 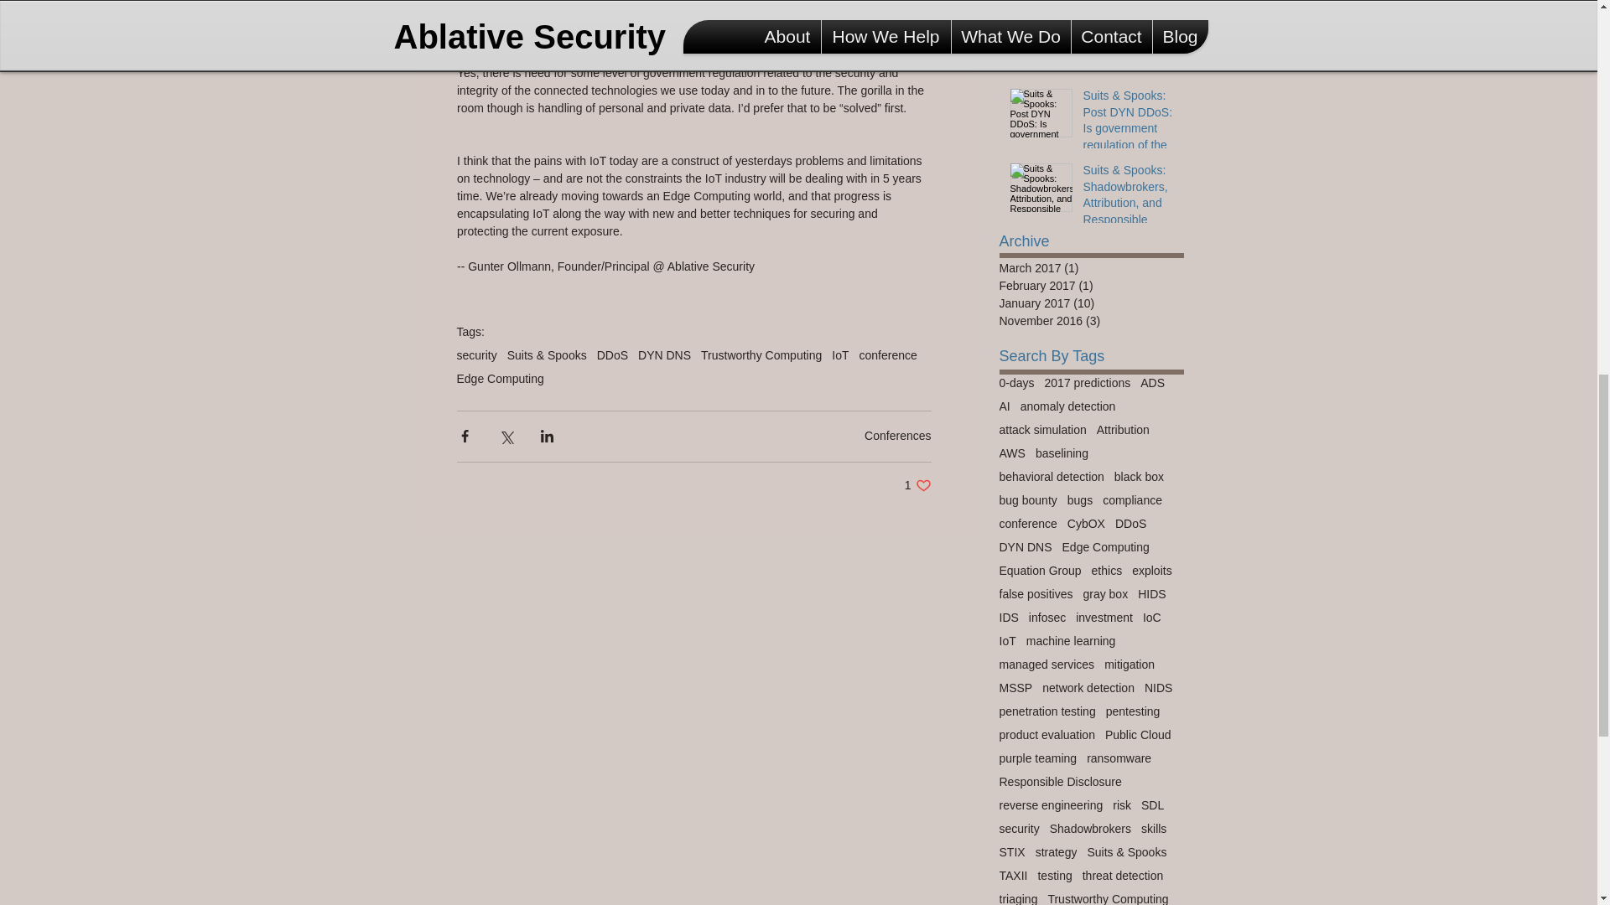 What do you see at coordinates (664, 355) in the screenshot?
I see `DDoS` at bounding box center [664, 355].